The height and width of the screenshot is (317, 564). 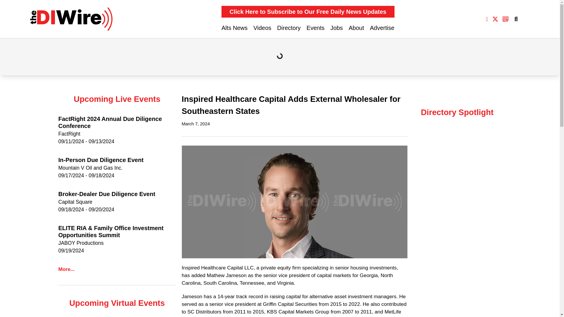 What do you see at coordinates (382, 28) in the screenshot?
I see `Advertise` at bounding box center [382, 28].